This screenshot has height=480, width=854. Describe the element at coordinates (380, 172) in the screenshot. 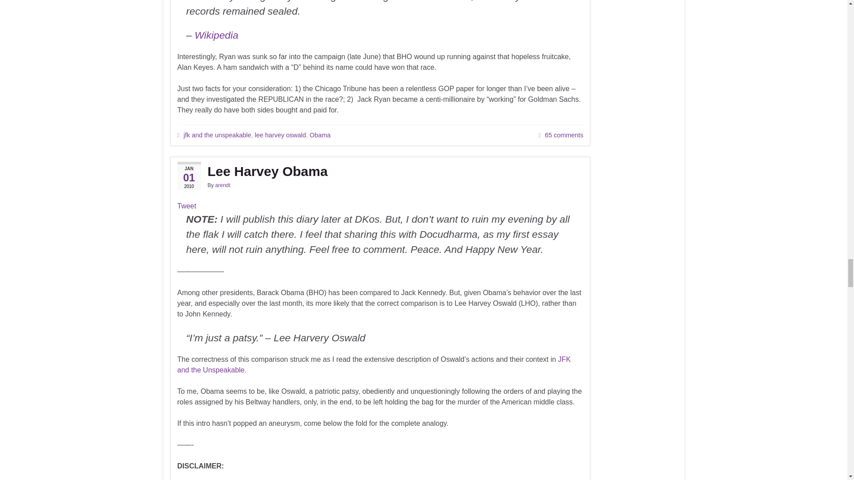

I see `Permalink to Lee Harvey Obama` at that location.